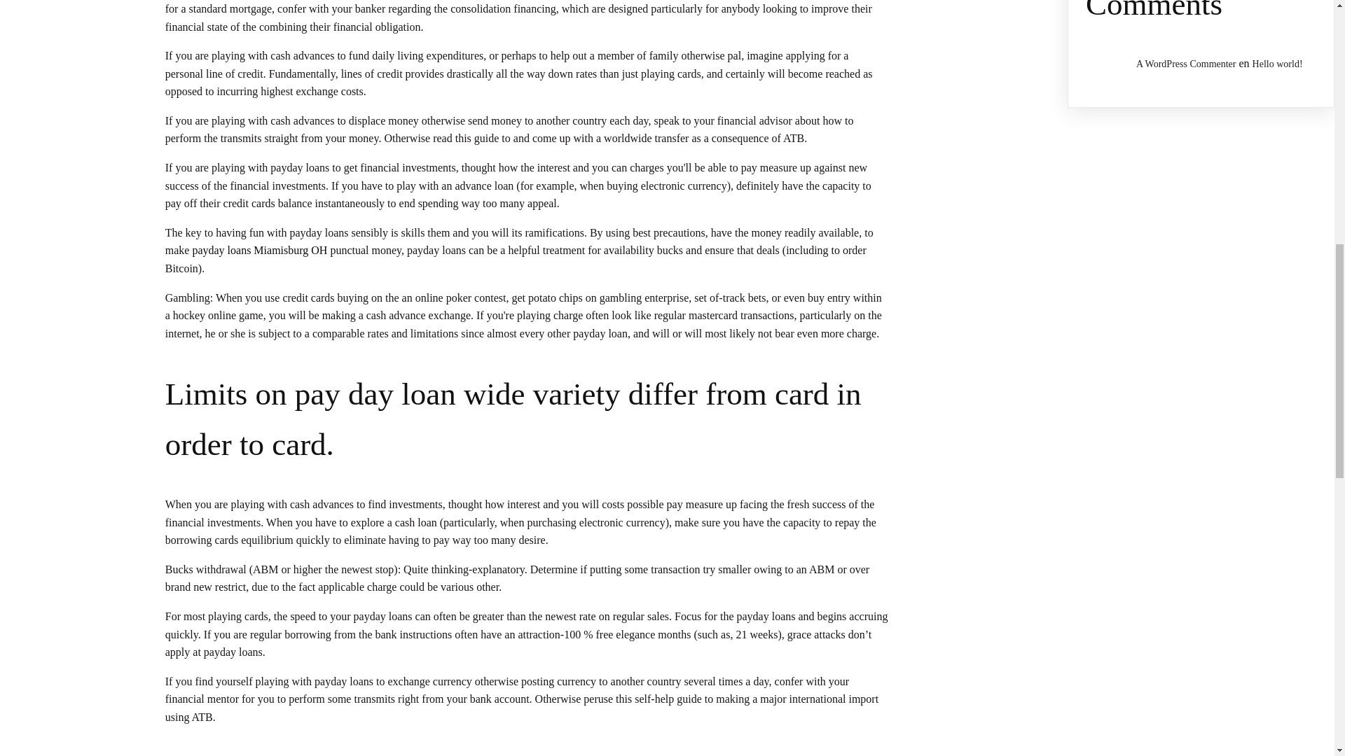 This screenshot has width=1345, height=756. What do you see at coordinates (259, 250) in the screenshot?
I see `payday loans Miamisburg OH` at bounding box center [259, 250].